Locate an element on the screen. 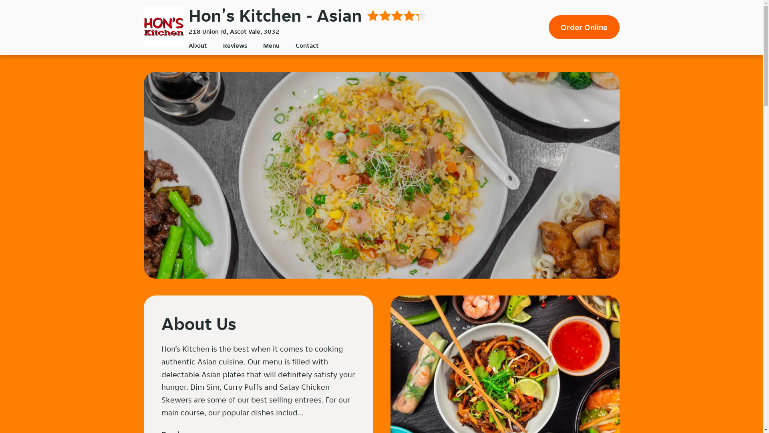 This screenshot has width=769, height=433. Order Online is located at coordinates (584, 27).